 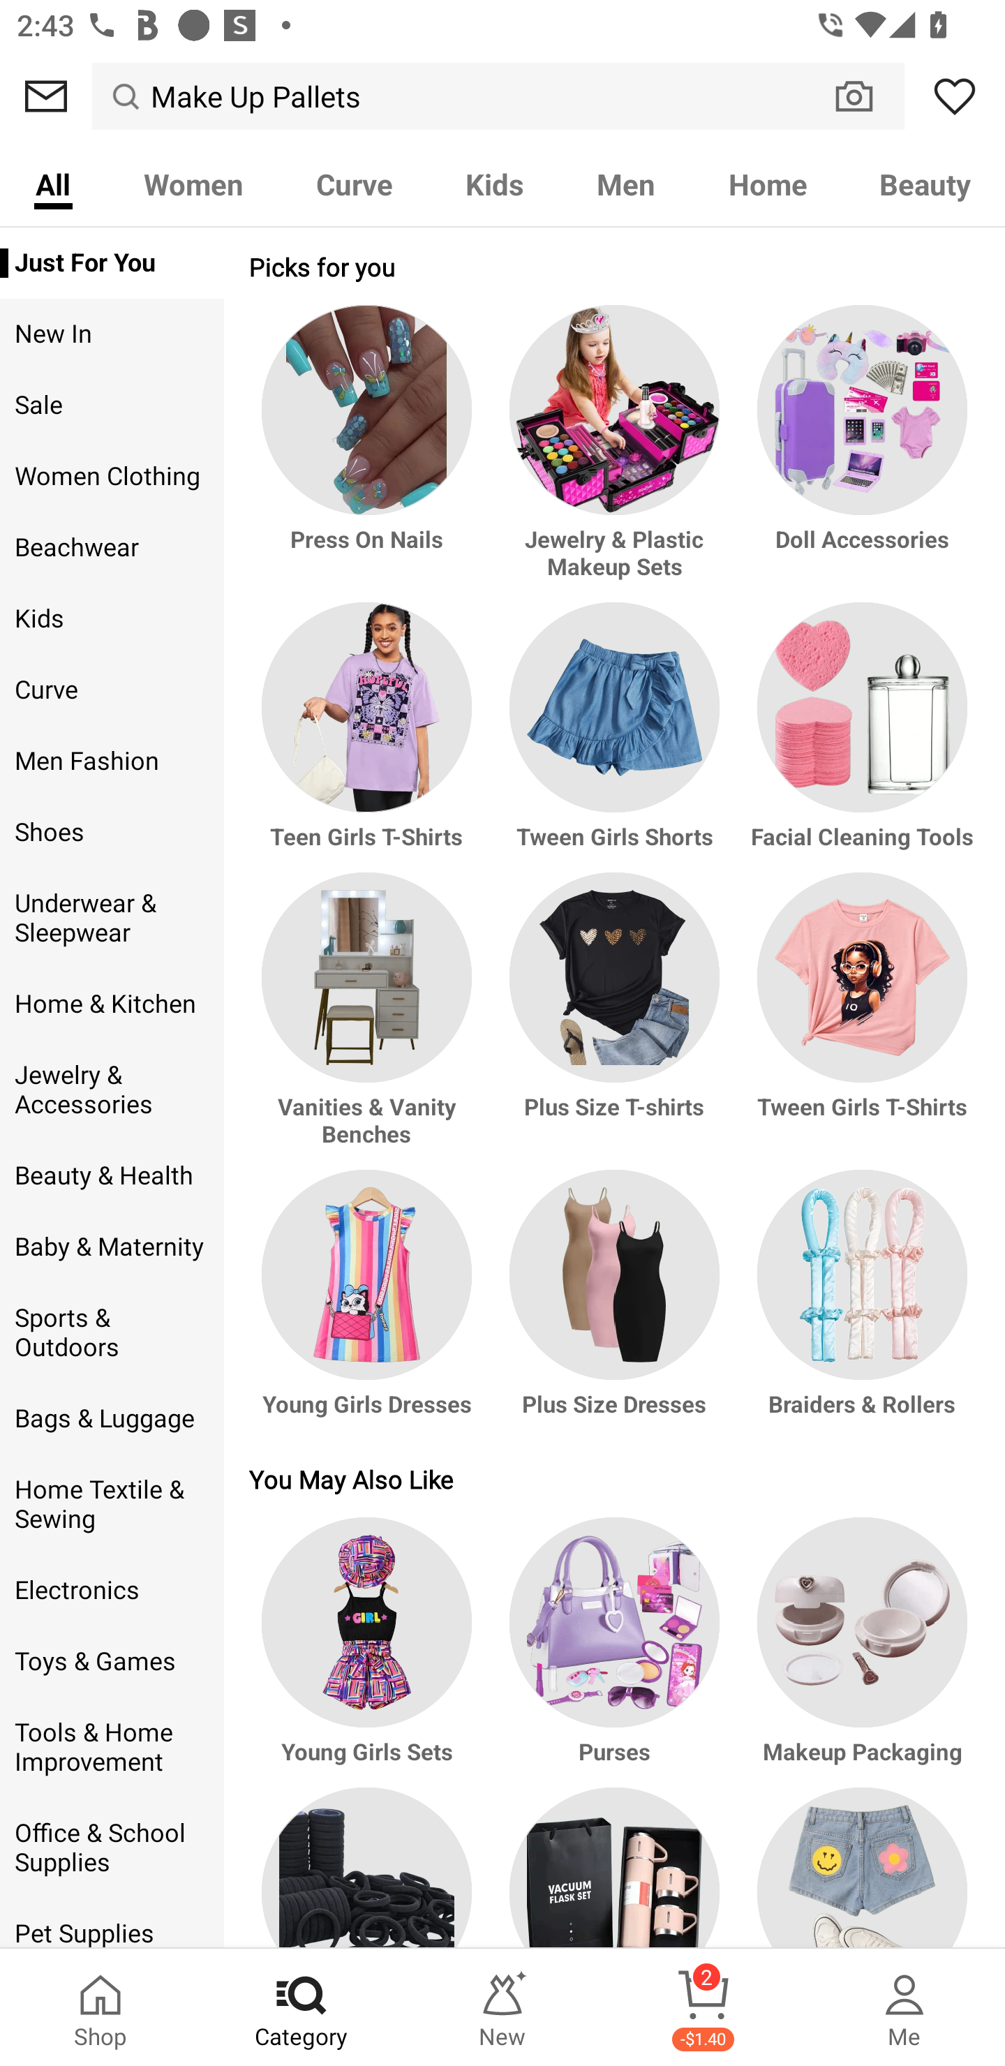 What do you see at coordinates (371, 1020) in the screenshot?
I see `Vanities & Vanity Benches` at bounding box center [371, 1020].